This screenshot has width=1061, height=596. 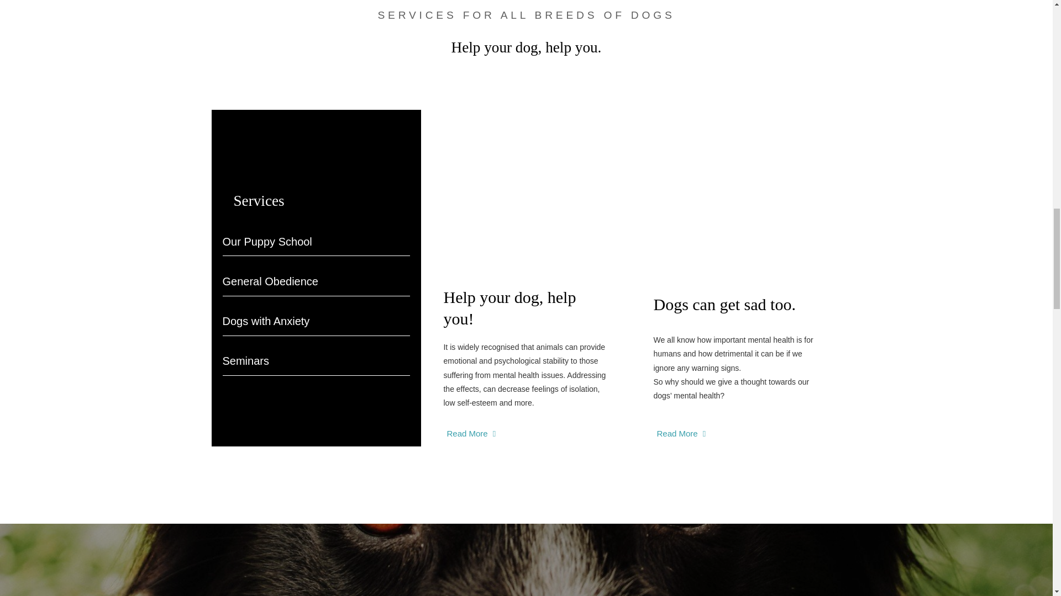 What do you see at coordinates (471, 433) in the screenshot?
I see `Read More` at bounding box center [471, 433].